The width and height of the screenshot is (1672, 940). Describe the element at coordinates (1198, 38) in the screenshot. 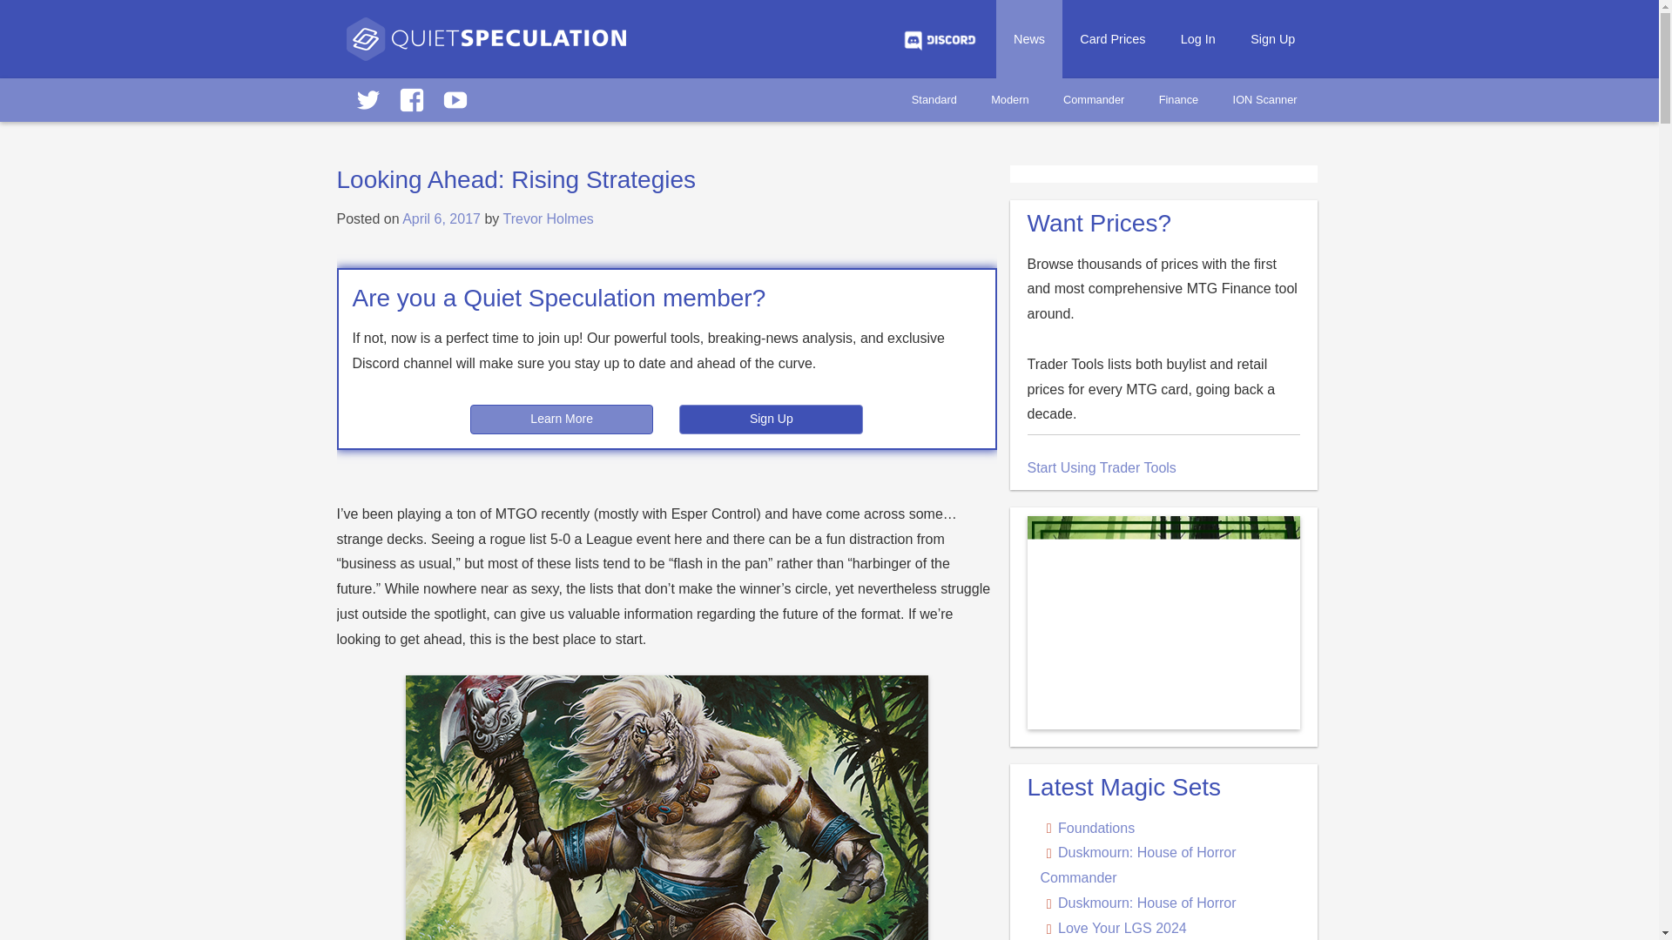

I see `Log In` at that location.